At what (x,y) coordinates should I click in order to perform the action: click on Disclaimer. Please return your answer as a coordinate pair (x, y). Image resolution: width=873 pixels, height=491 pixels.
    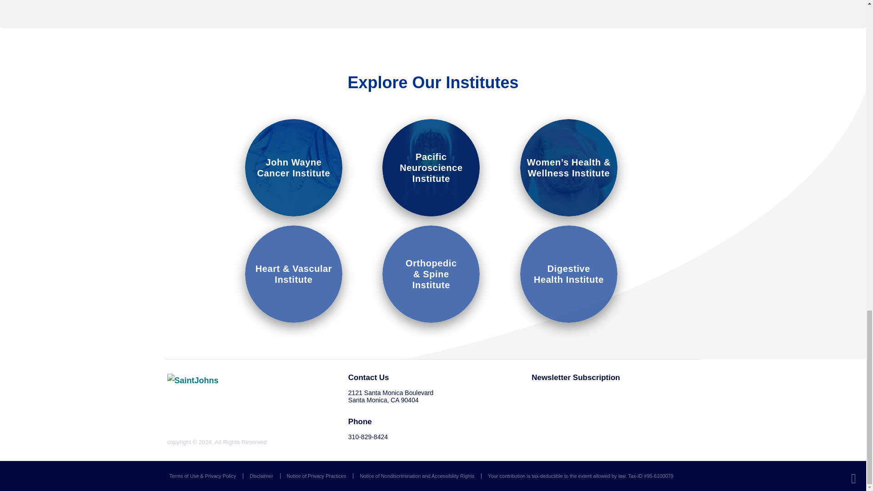
    Looking at the image, I should click on (316, 476).